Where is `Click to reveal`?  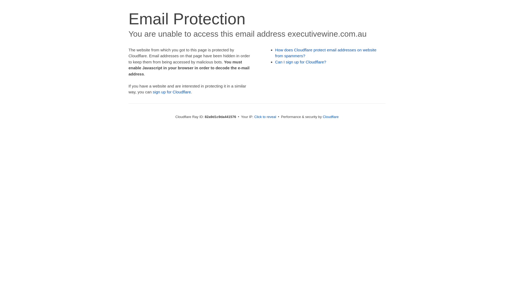
Click to reveal is located at coordinates (265, 117).